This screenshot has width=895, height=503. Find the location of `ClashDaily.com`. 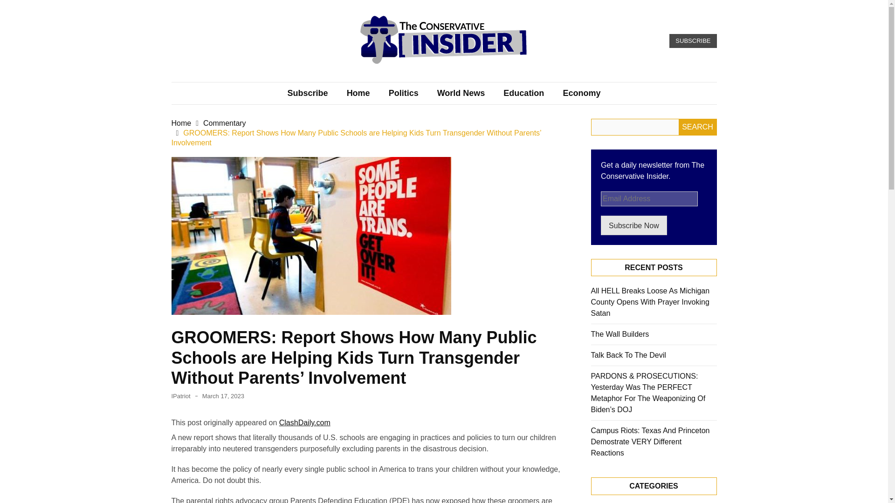

ClashDaily.com is located at coordinates (305, 422).